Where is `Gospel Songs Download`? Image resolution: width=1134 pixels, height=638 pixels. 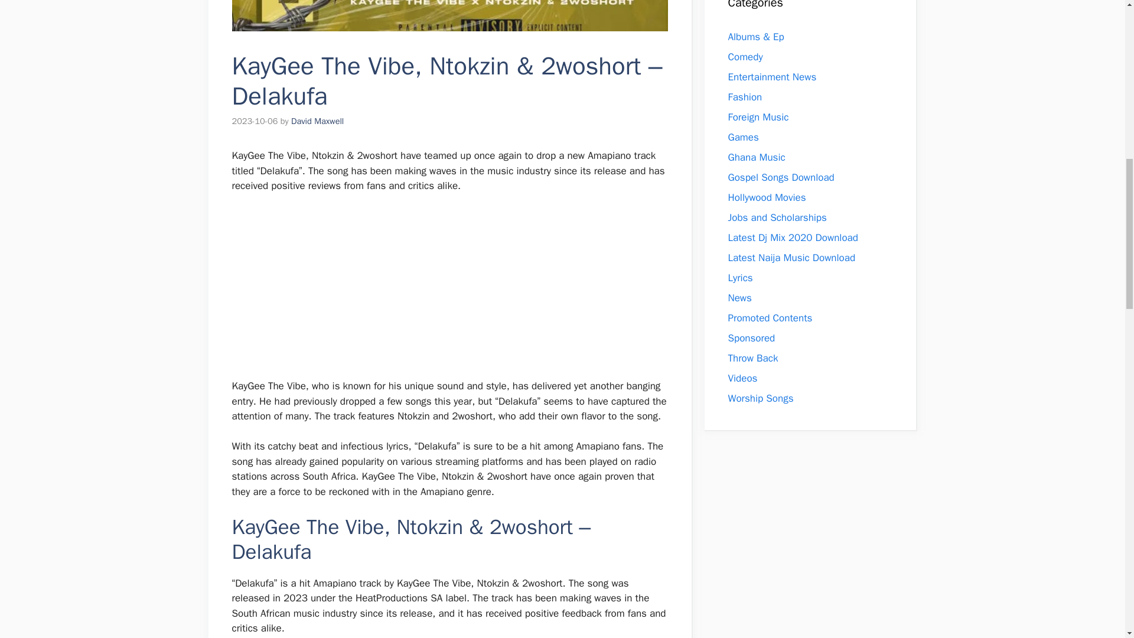
Gospel Songs Download is located at coordinates (781, 177).